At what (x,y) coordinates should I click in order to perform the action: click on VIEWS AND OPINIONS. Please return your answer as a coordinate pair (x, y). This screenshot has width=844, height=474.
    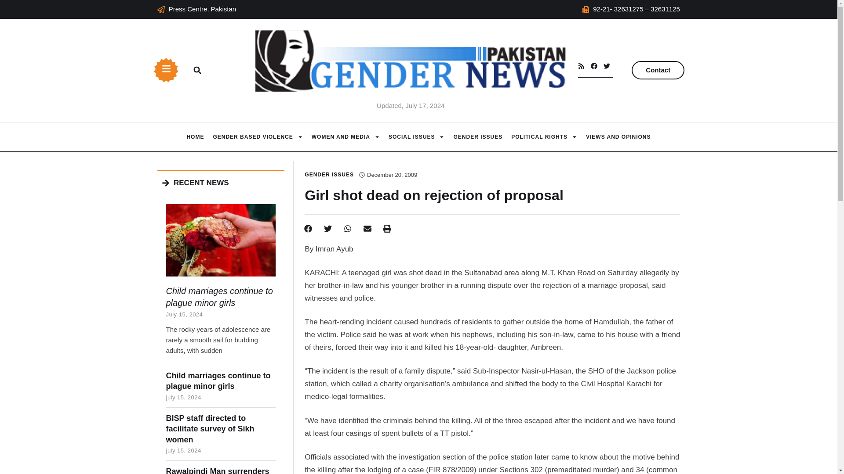
    Looking at the image, I should click on (618, 137).